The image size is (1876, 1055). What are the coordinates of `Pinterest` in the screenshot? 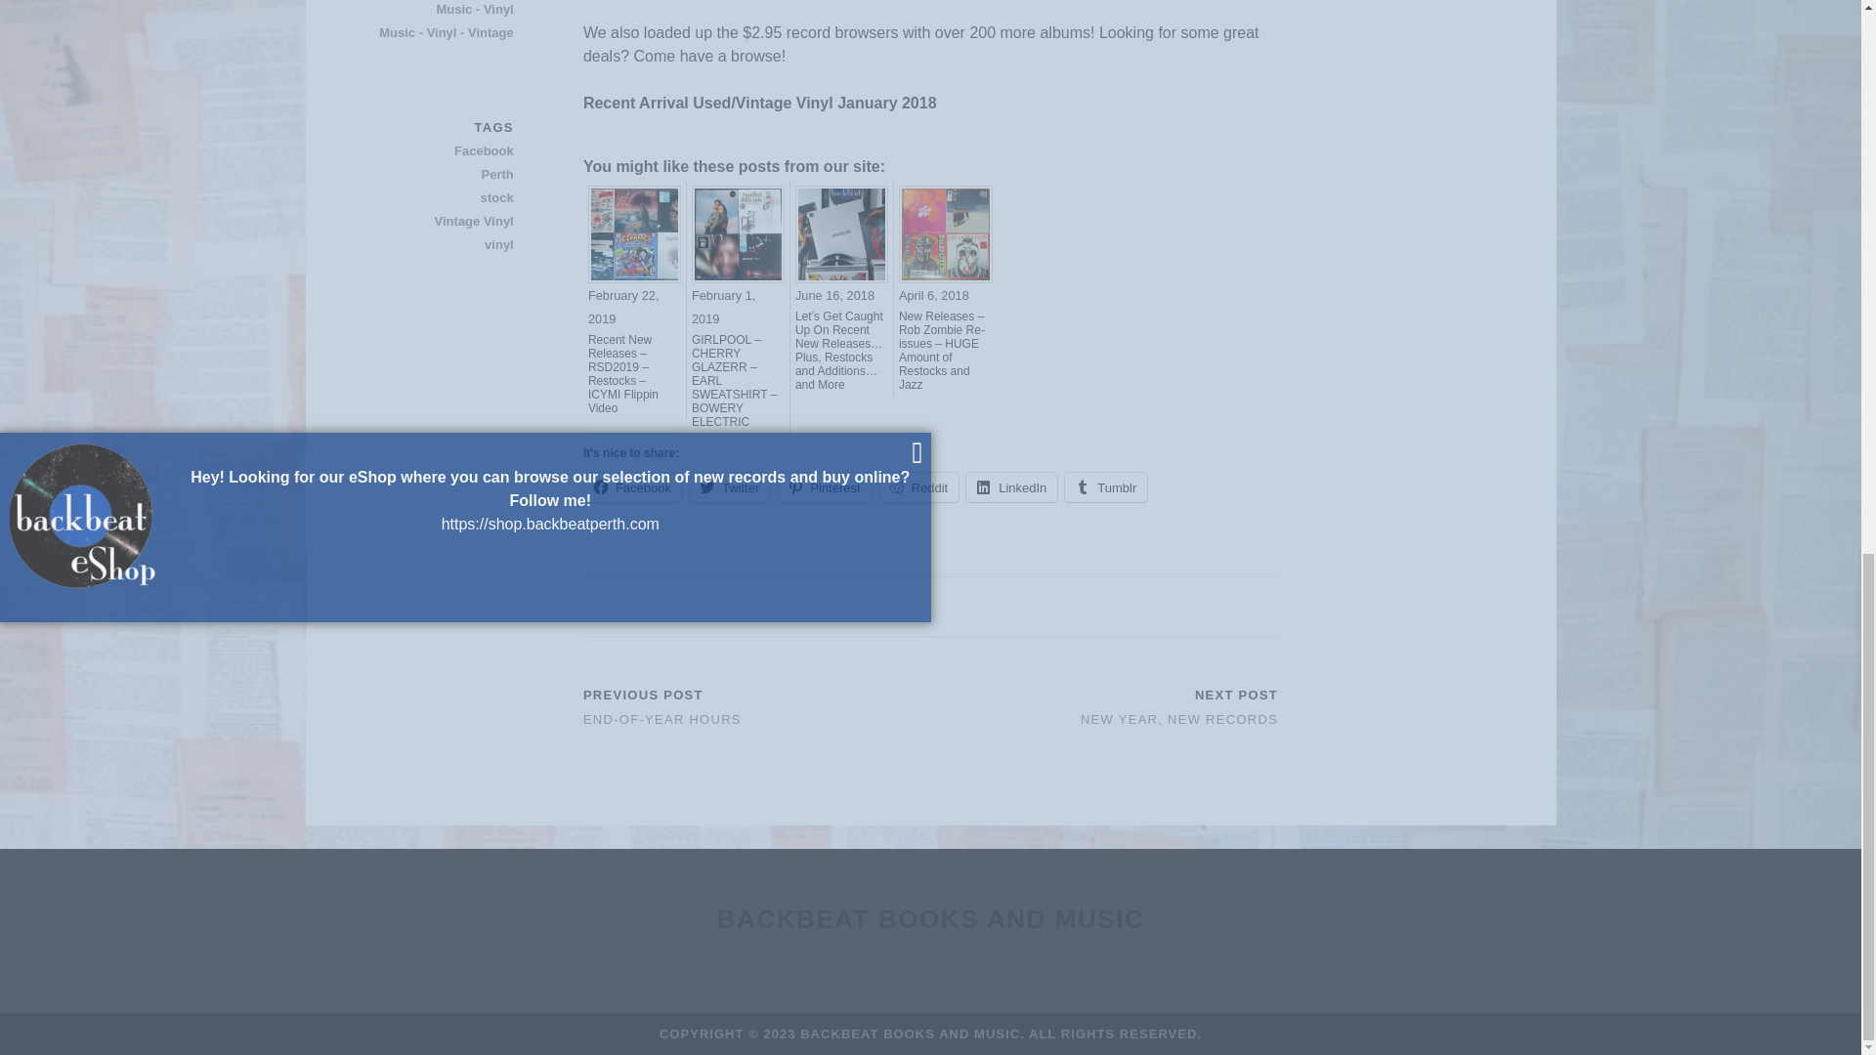 It's located at (824, 486).